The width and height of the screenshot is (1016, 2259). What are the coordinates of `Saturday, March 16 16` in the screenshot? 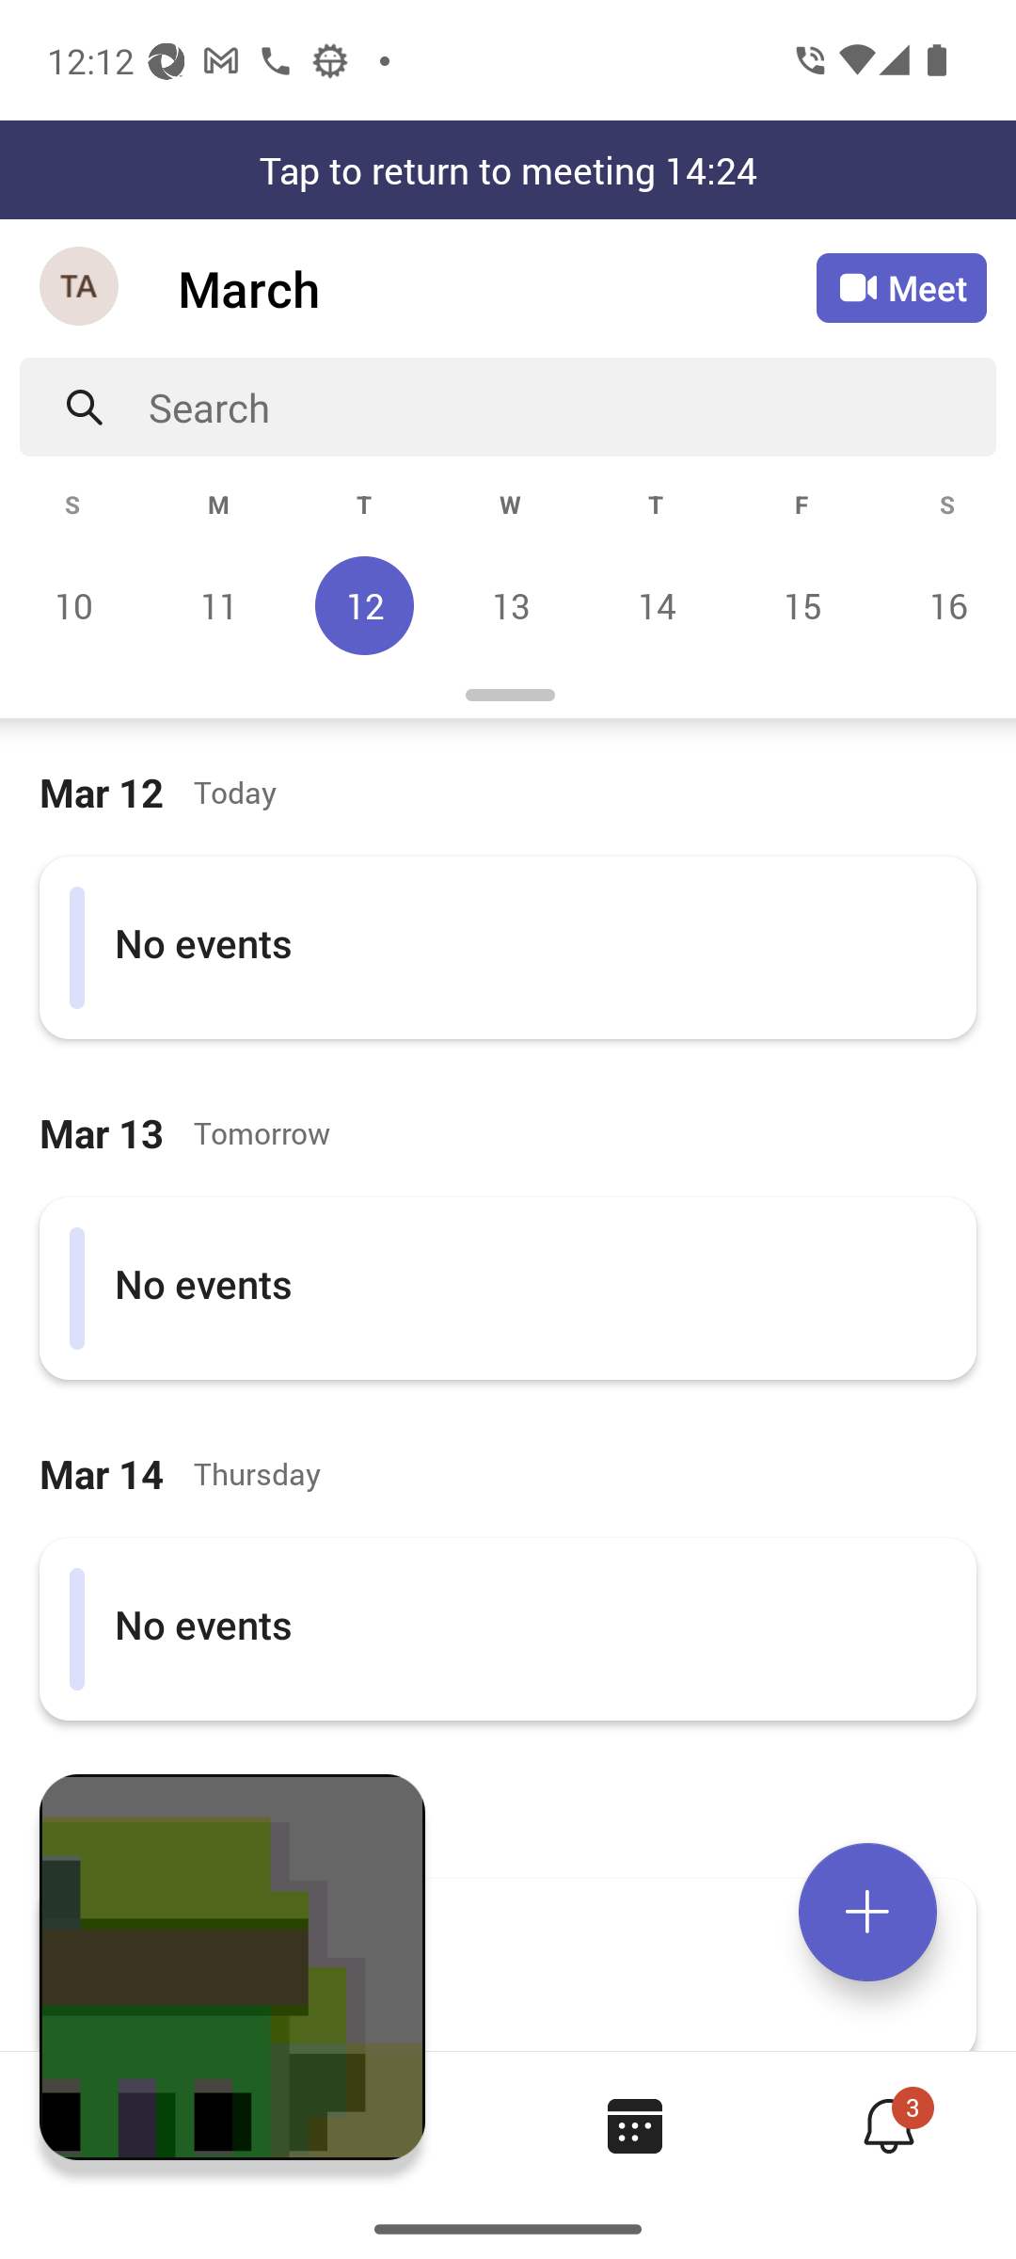 It's located at (945, 605).